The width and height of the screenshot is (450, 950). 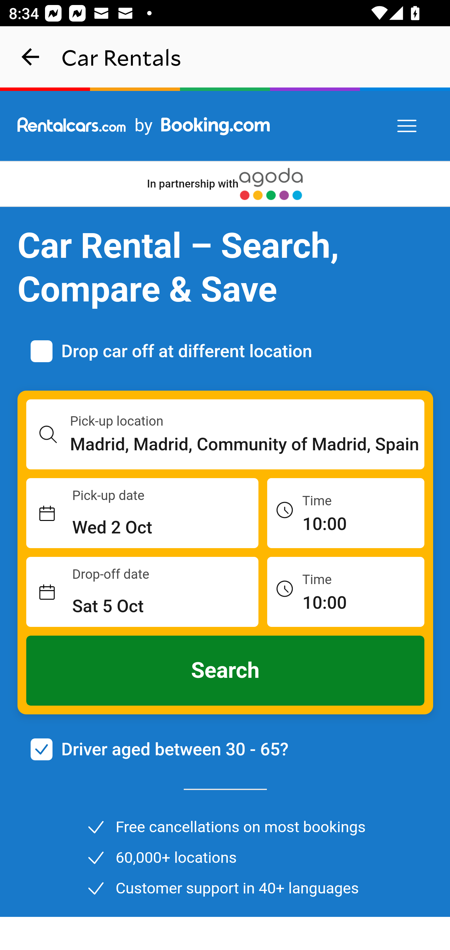 What do you see at coordinates (142, 592) in the screenshot?
I see `Drop-off date Sat 5 Oct` at bounding box center [142, 592].